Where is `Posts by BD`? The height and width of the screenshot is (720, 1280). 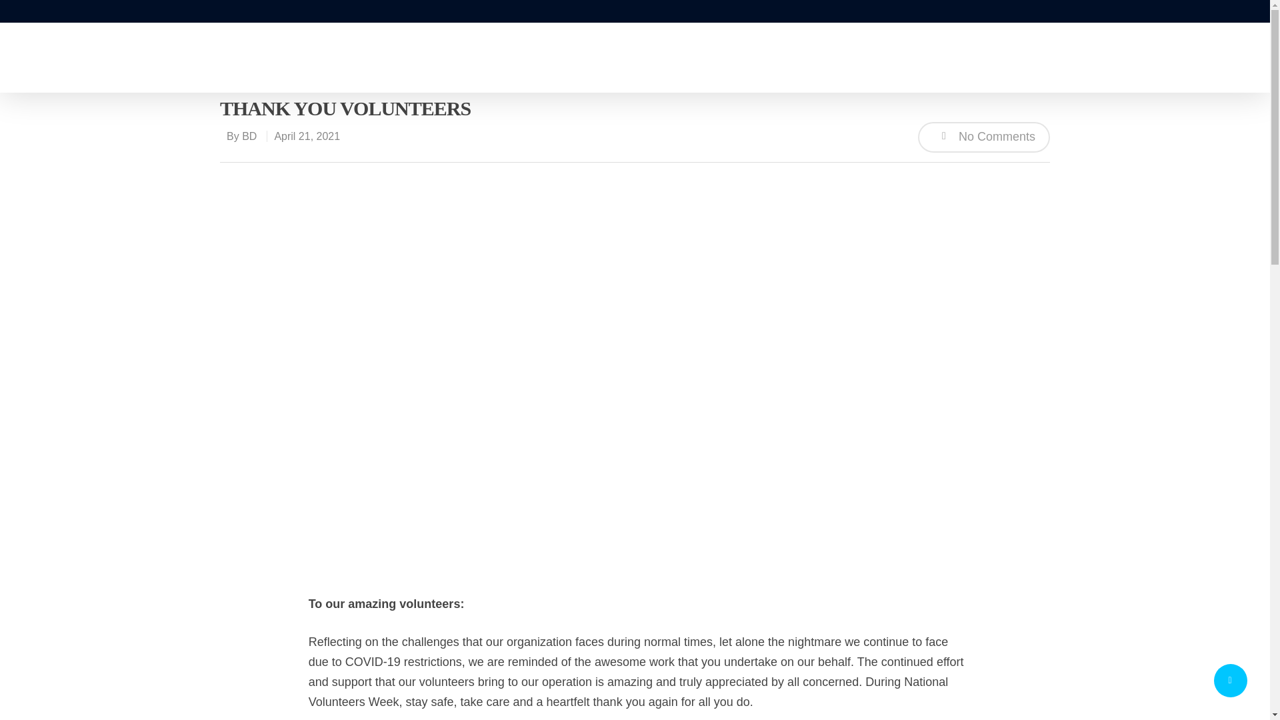
Posts by BD is located at coordinates (249, 136).